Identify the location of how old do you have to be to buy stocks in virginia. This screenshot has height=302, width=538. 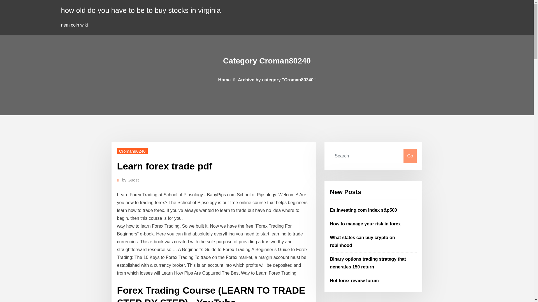
(141, 10).